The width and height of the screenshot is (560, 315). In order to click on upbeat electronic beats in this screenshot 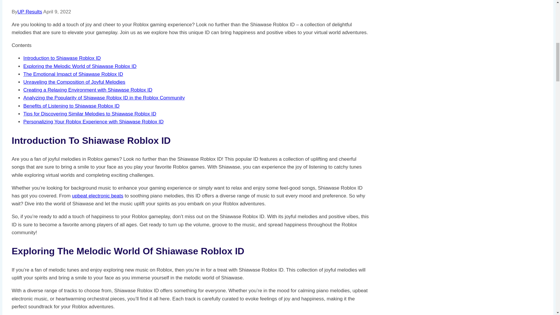, I will do `click(97, 196)`.